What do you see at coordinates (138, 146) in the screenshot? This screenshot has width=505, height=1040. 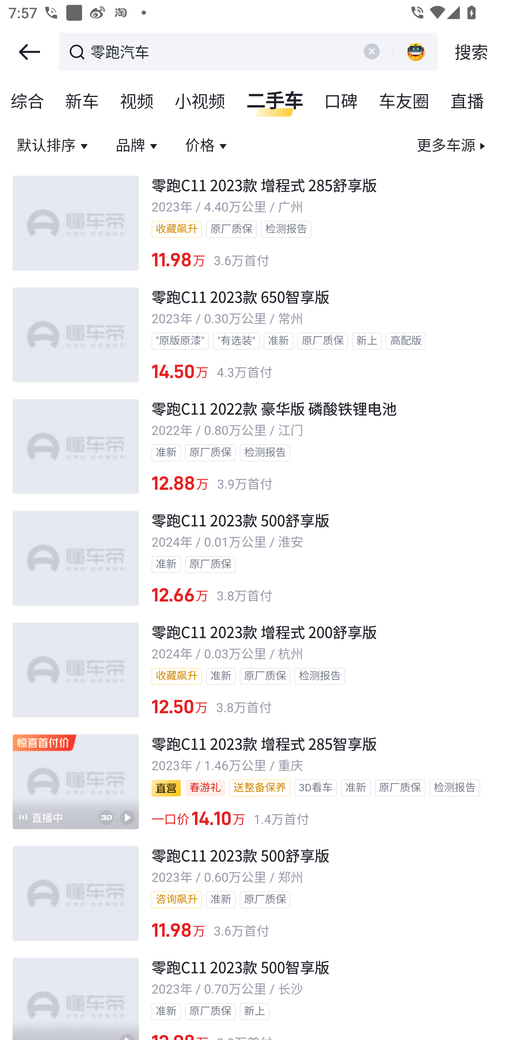 I see `品牌` at bounding box center [138, 146].